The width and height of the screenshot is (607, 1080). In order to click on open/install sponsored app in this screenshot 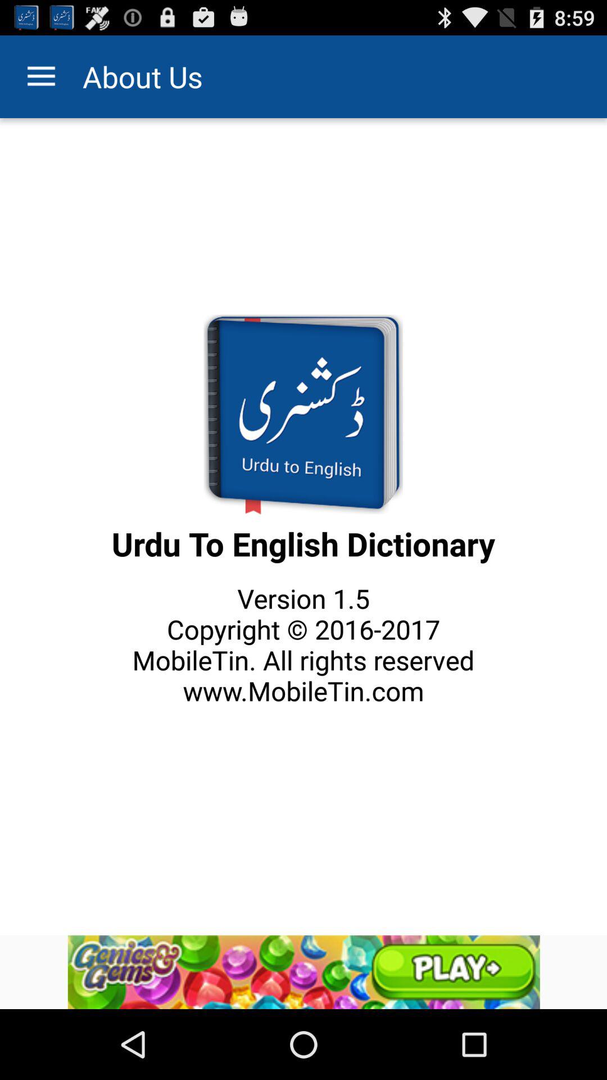, I will do `click(303, 972)`.